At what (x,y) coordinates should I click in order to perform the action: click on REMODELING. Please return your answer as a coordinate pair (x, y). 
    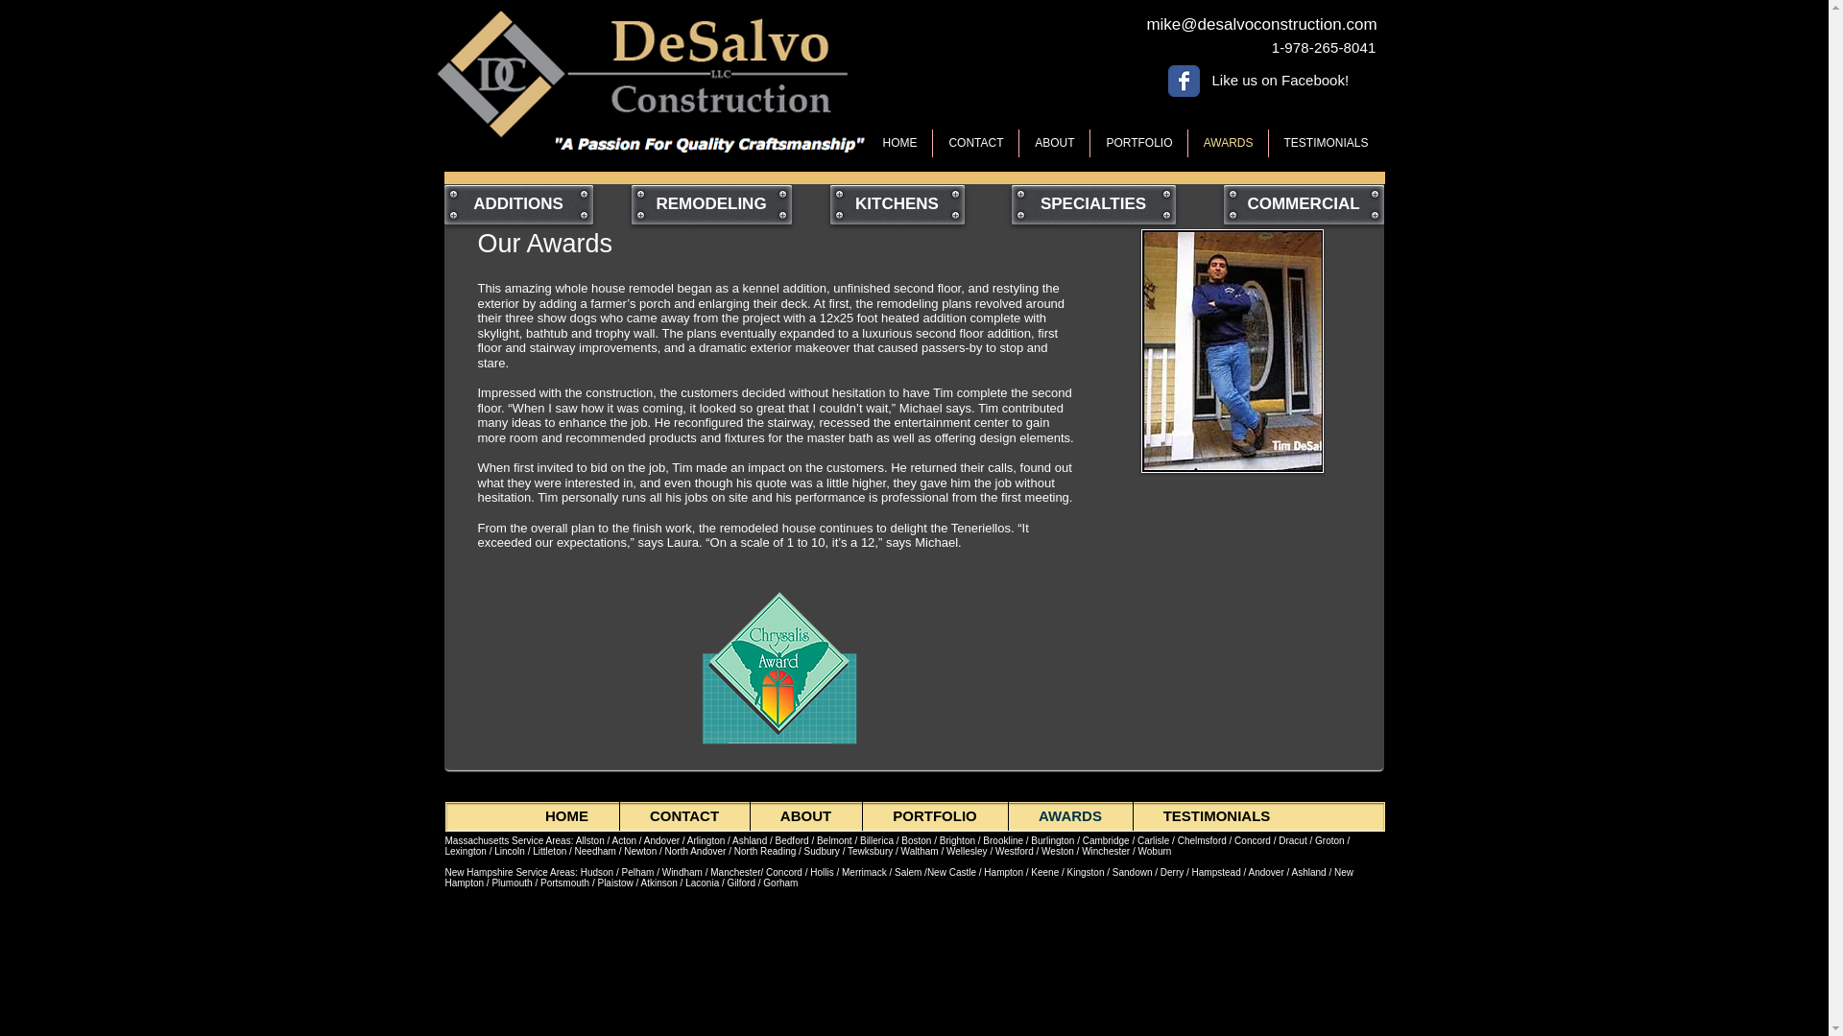
    Looking at the image, I should click on (712, 205).